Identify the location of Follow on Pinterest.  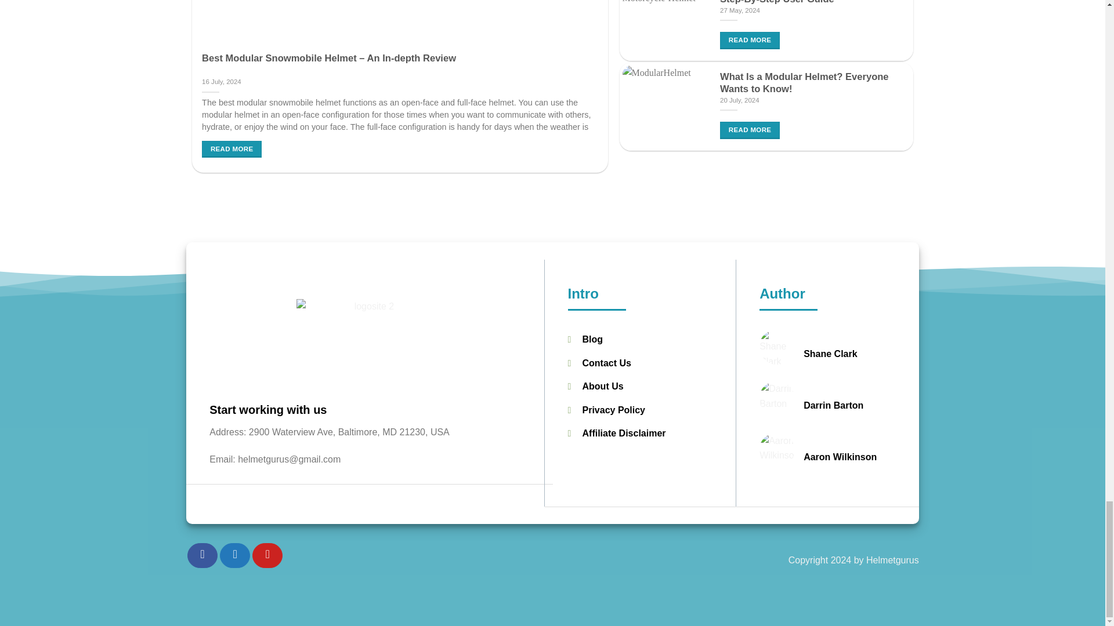
(267, 555).